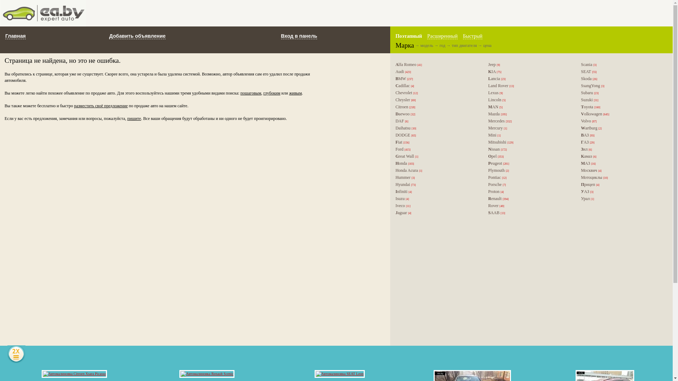 The height and width of the screenshot is (381, 678). I want to click on Peugeot [281], so click(530, 164).